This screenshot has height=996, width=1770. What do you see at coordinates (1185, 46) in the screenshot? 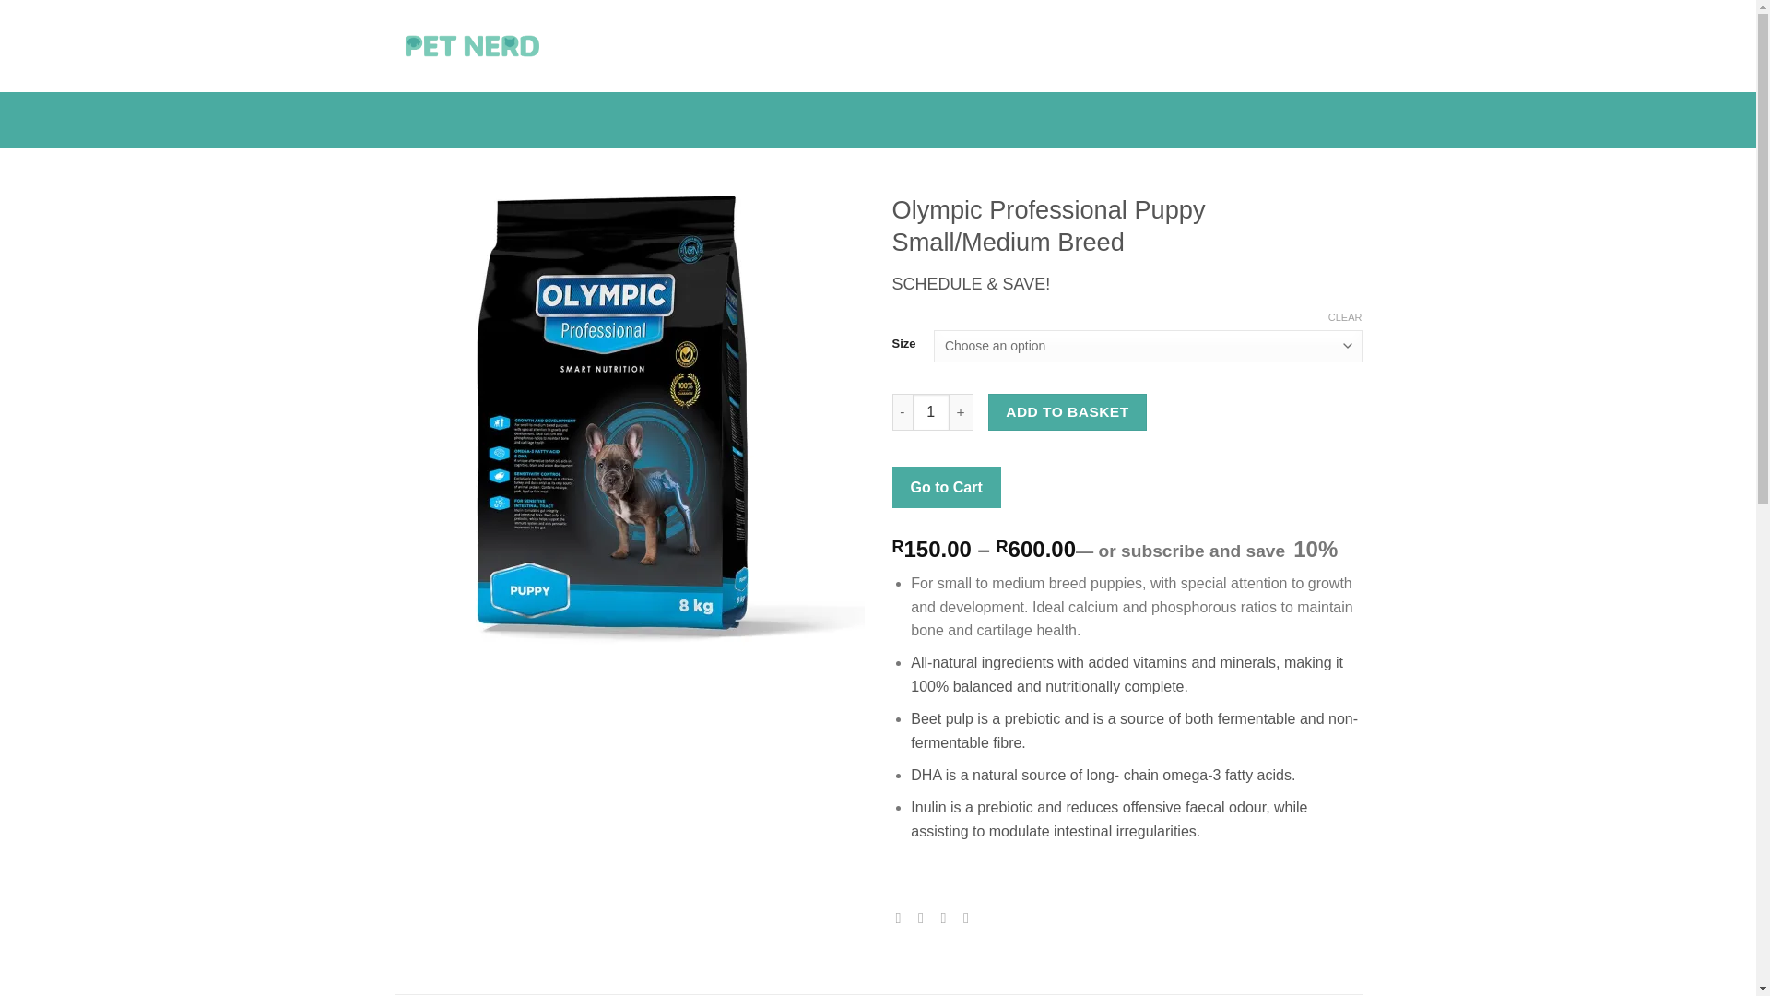
I see `LOGIN` at bounding box center [1185, 46].